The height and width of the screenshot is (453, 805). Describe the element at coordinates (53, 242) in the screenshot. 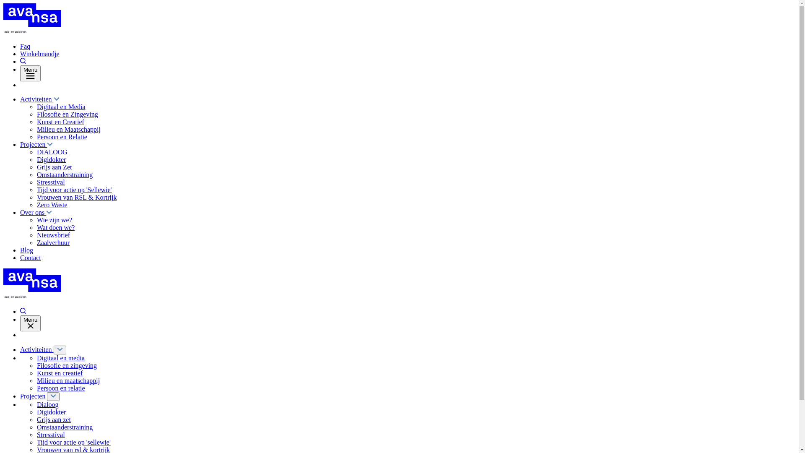

I see `Zaalverhuur` at that location.